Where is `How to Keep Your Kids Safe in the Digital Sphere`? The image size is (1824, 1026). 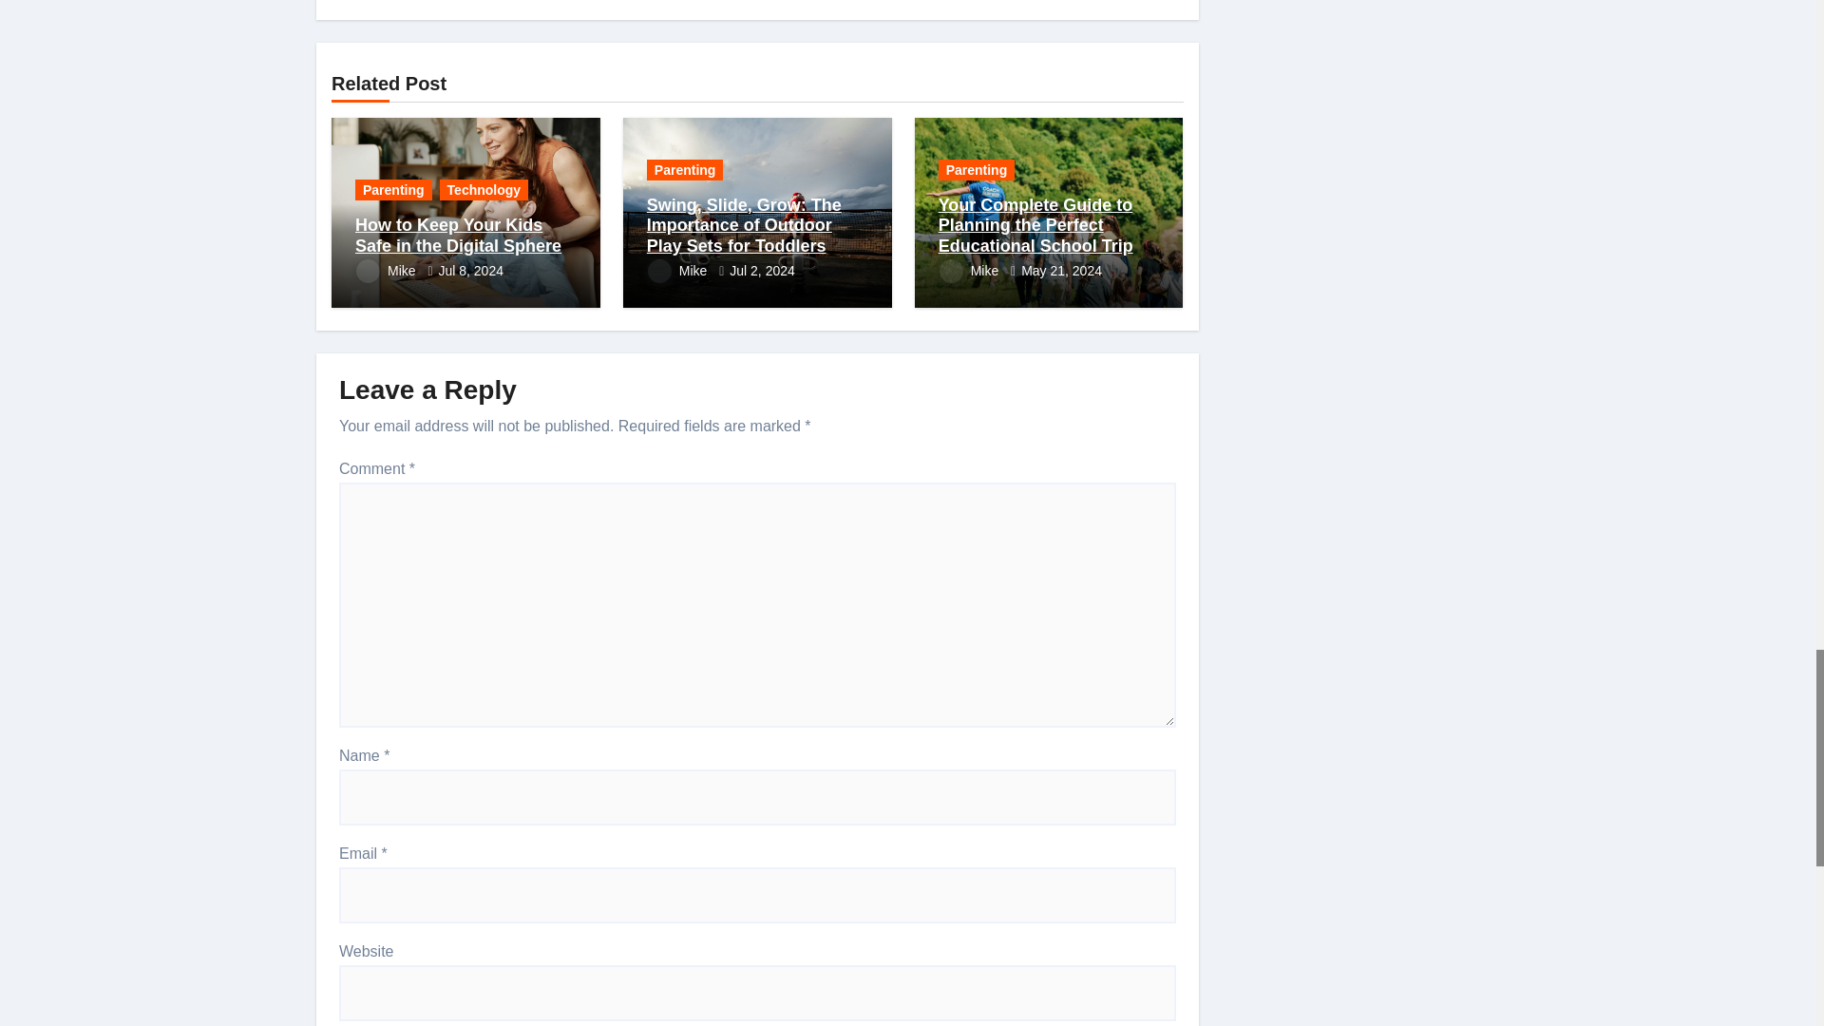
How to Keep Your Kids Safe in the Digital Sphere is located at coordinates (458, 235).